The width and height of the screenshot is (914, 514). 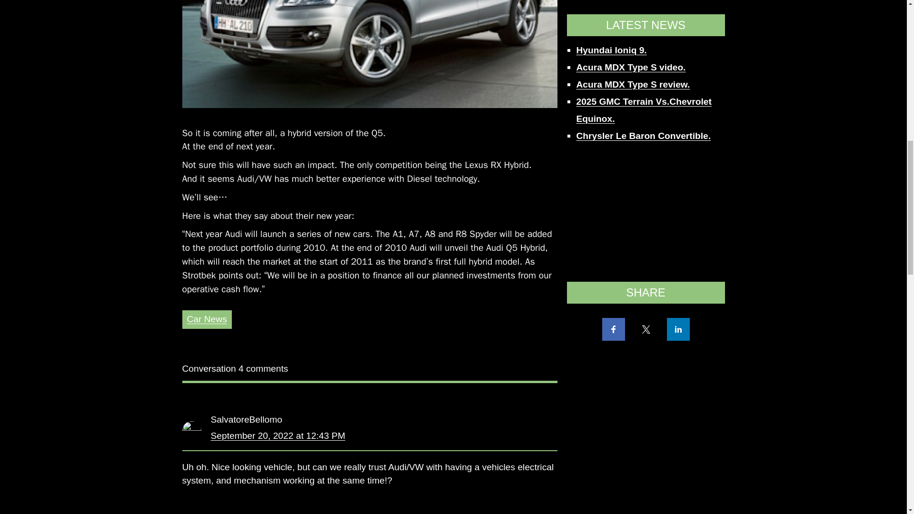 What do you see at coordinates (278, 435) in the screenshot?
I see `September 20, 2022 at 12:43 PM` at bounding box center [278, 435].